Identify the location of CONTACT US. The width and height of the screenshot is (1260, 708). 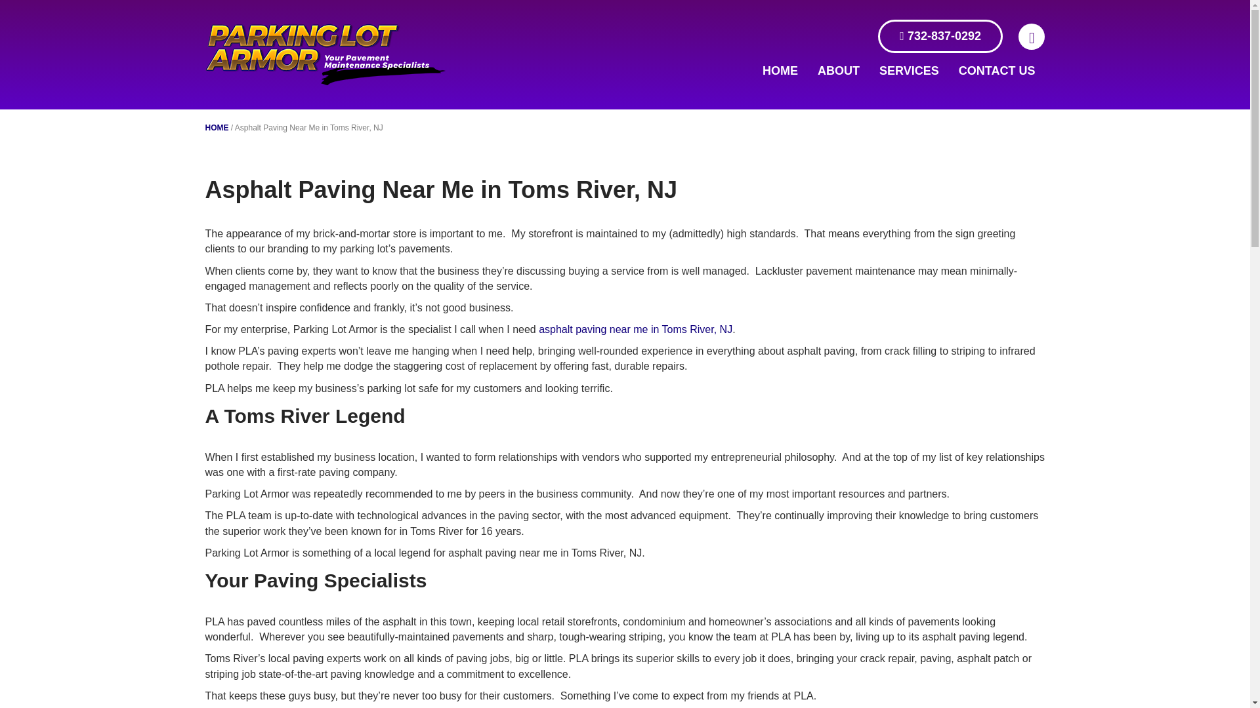
(997, 71).